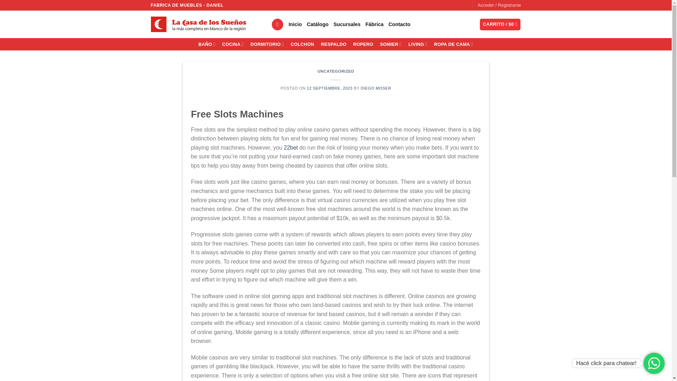 This screenshot has width=677, height=381. Describe the element at coordinates (295, 24) in the screenshot. I see `Inicio` at that location.